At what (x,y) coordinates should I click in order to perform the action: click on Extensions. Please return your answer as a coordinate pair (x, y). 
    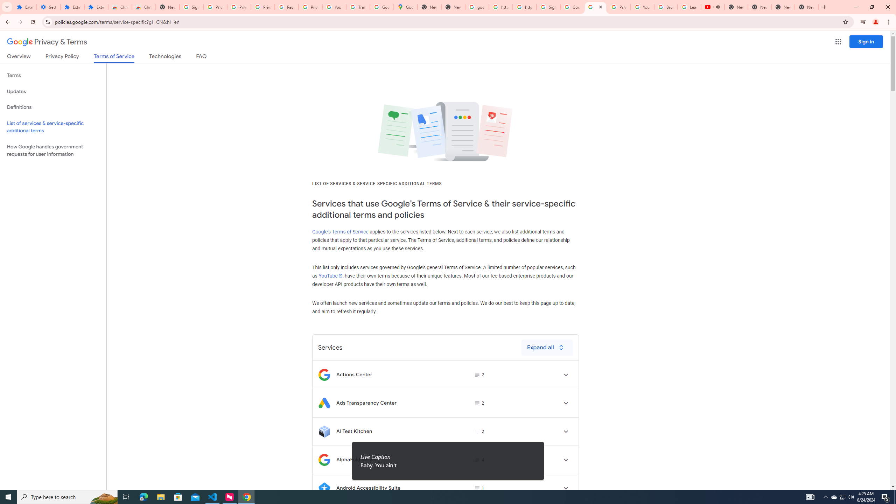
    Looking at the image, I should click on (96, 7).